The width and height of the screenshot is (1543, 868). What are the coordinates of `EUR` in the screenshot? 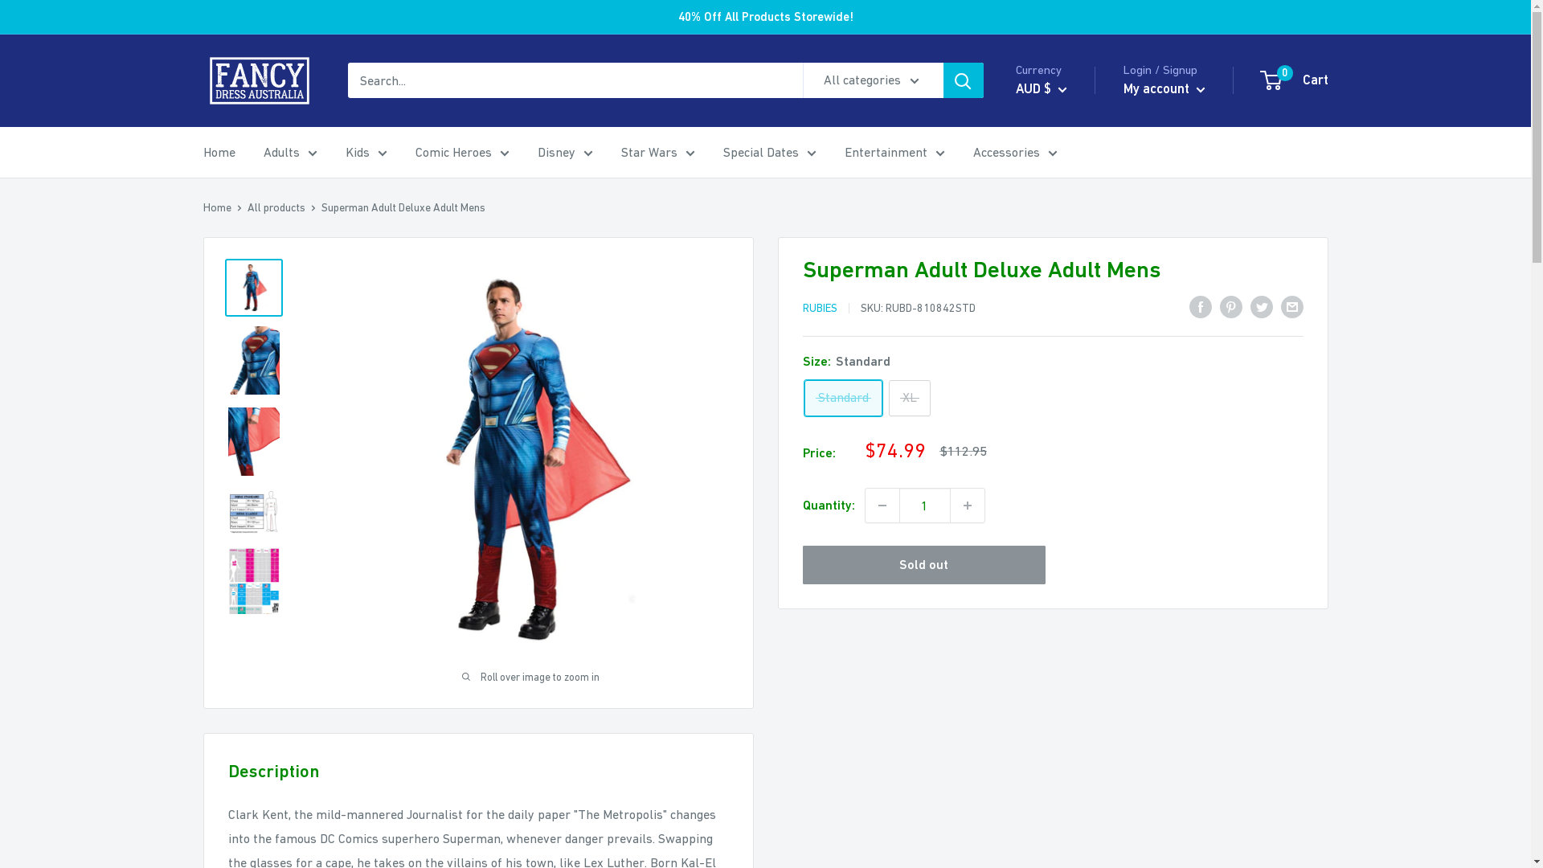 It's located at (244, 564).